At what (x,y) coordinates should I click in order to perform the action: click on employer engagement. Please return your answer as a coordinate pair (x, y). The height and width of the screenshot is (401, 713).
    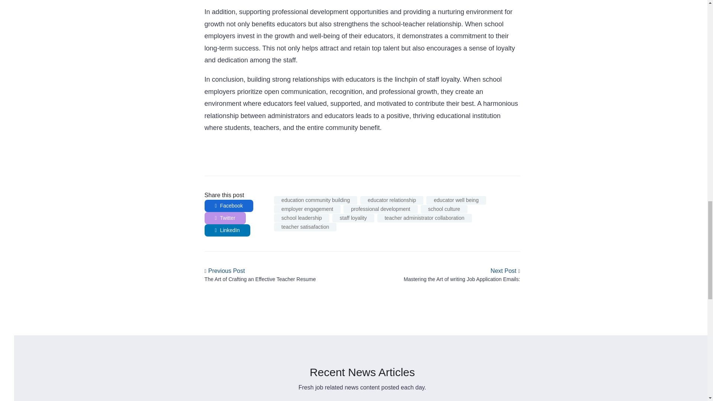
    Looking at the image, I should click on (307, 209).